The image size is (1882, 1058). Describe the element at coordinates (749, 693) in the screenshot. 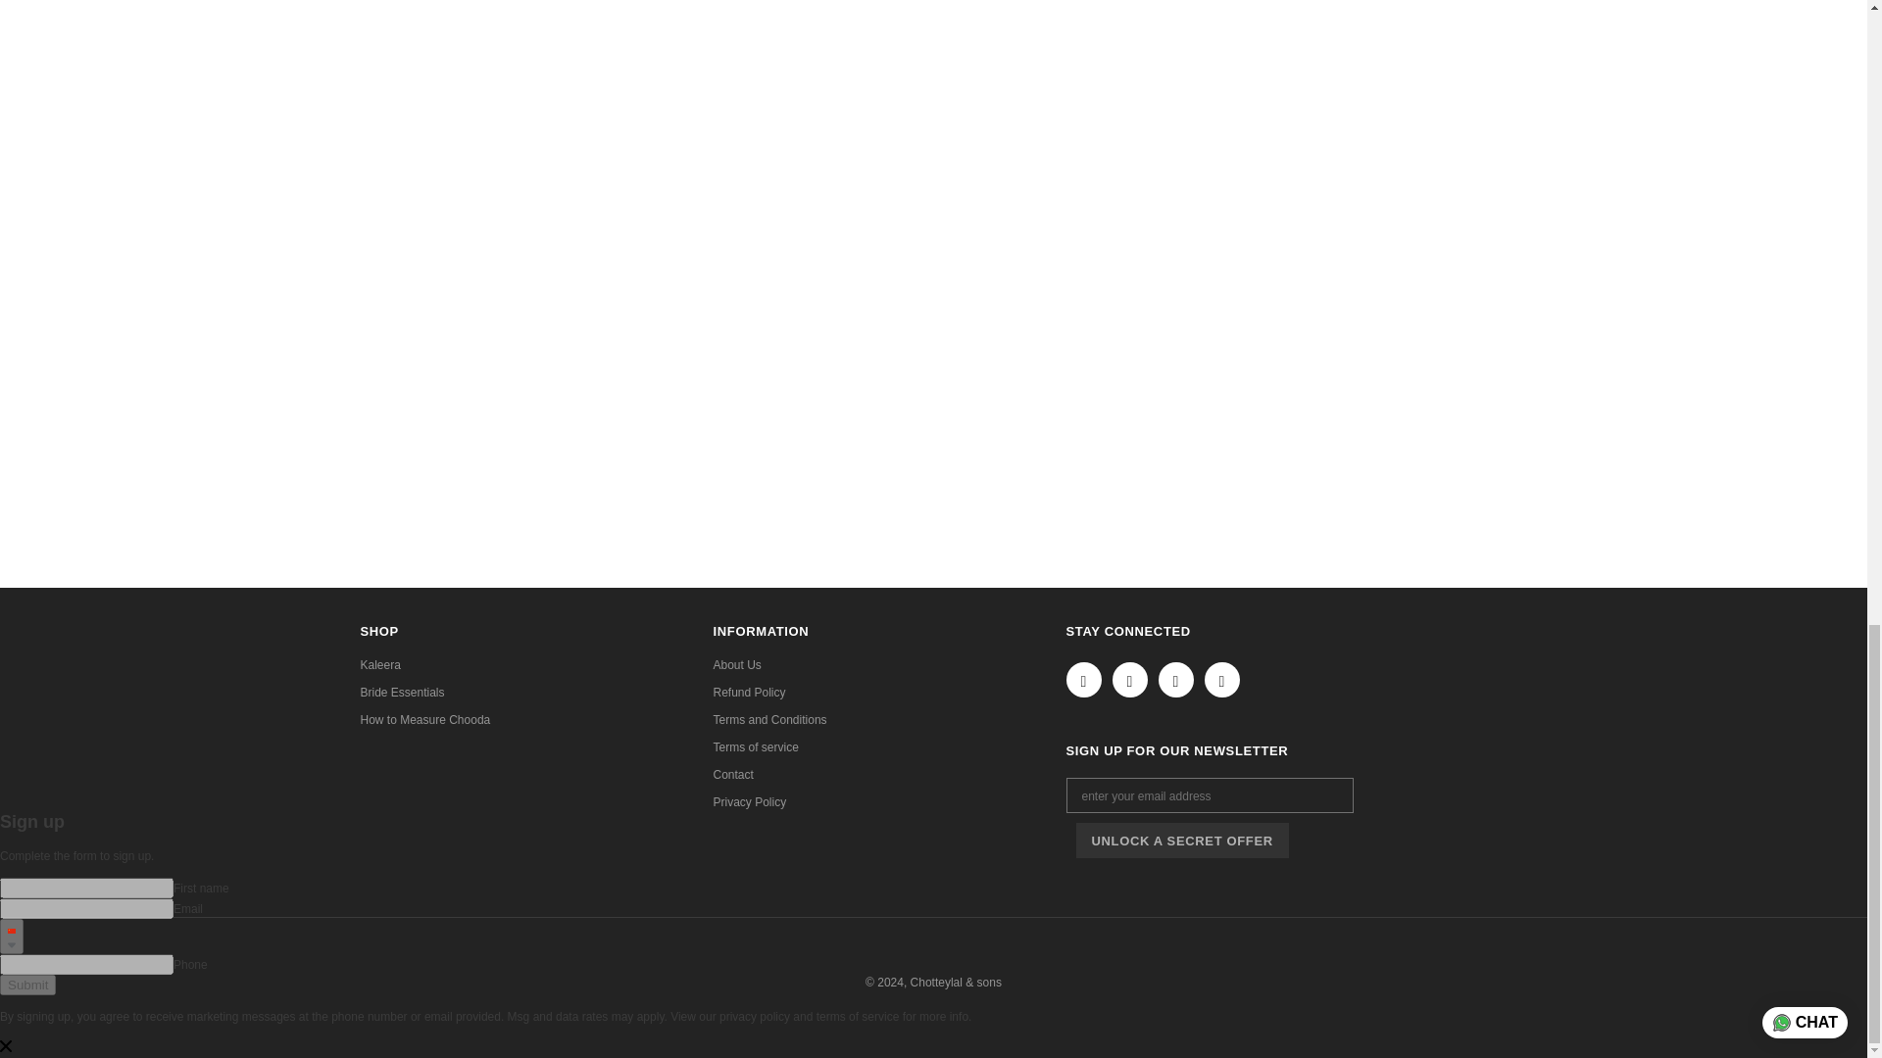

I see `Refund Policy` at that location.